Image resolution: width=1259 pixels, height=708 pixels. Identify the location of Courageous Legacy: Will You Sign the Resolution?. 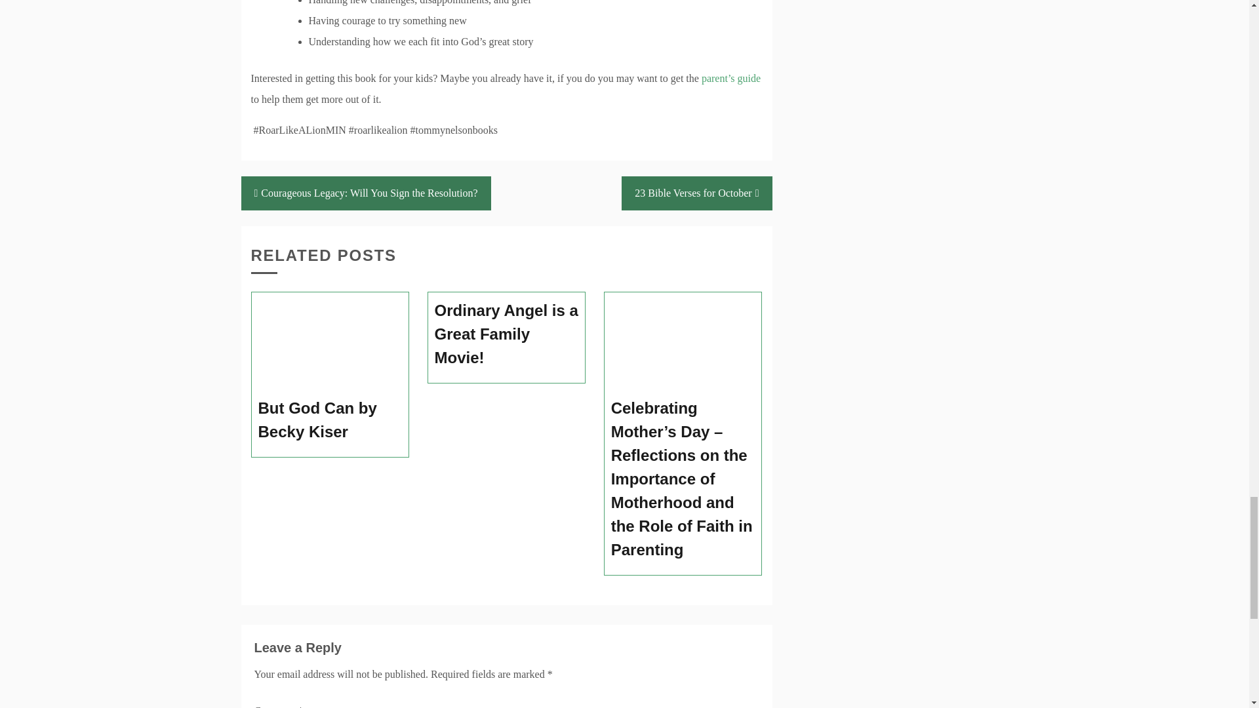
(366, 193).